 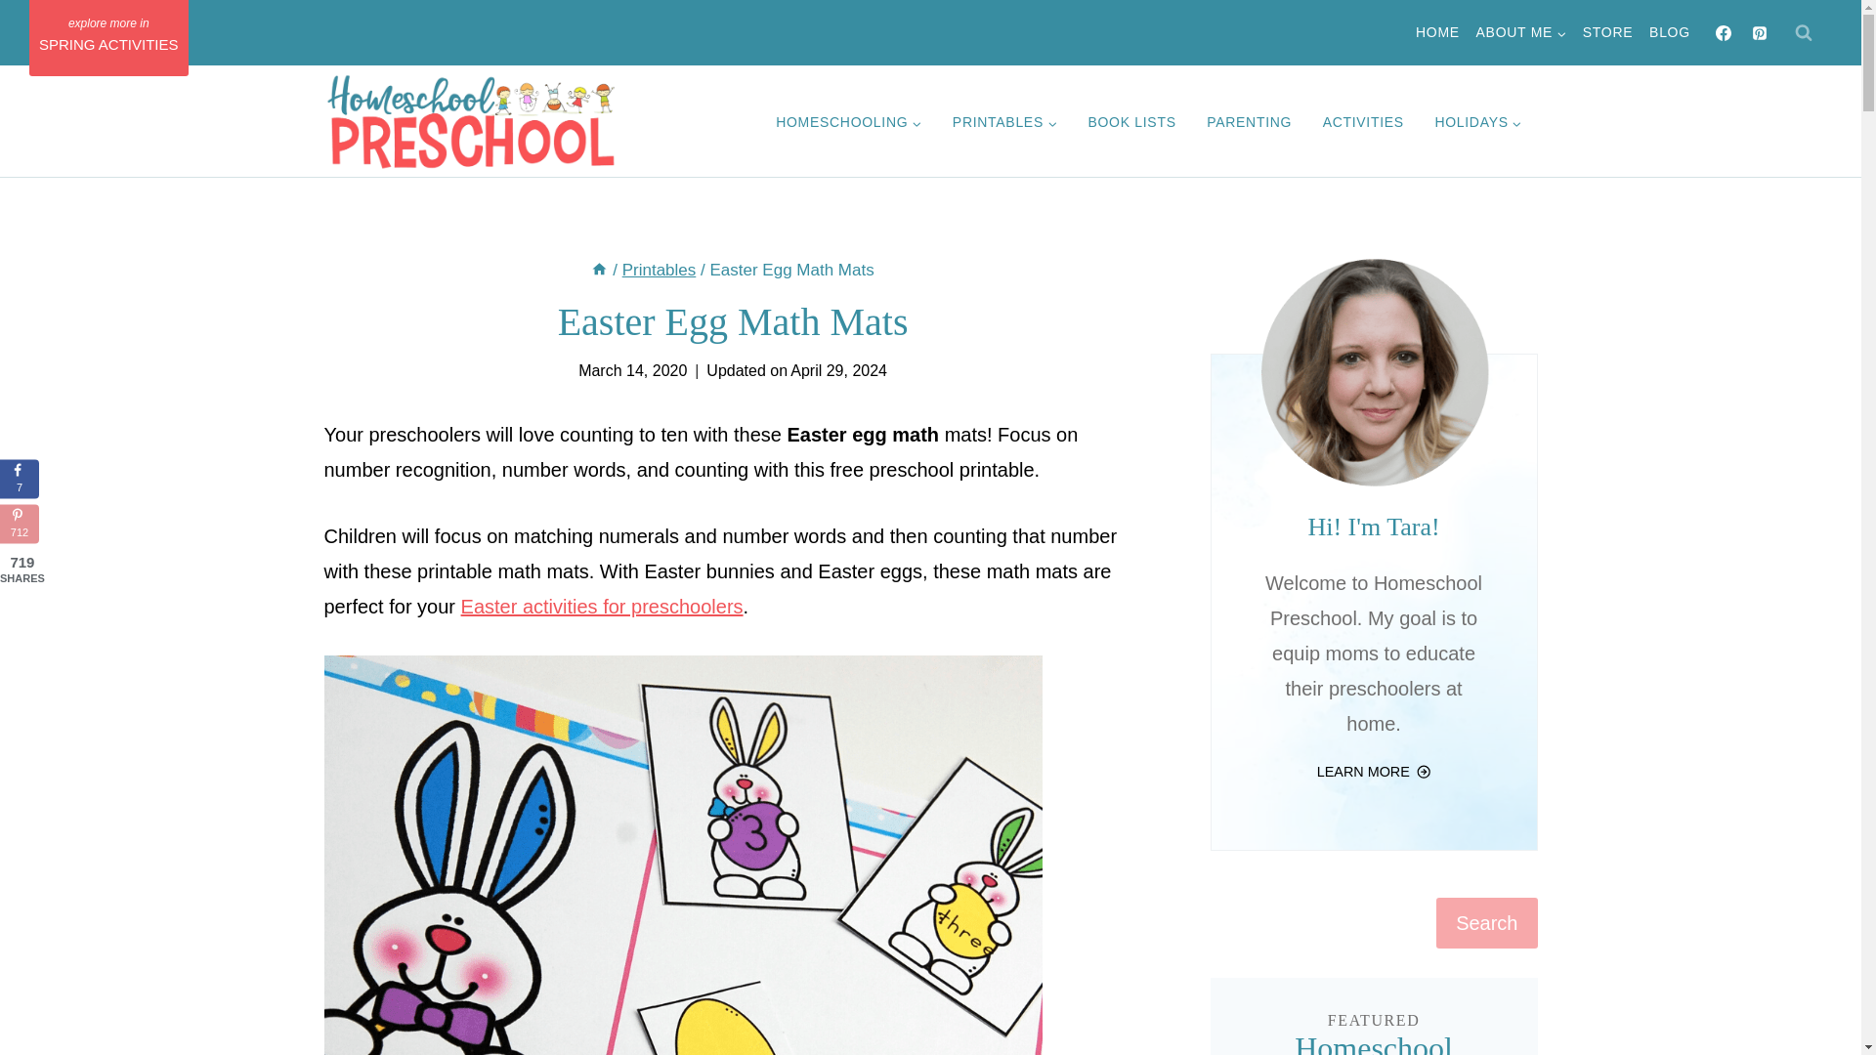 What do you see at coordinates (20, 479) in the screenshot?
I see `Share on Facebook` at bounding box center [20, 479].